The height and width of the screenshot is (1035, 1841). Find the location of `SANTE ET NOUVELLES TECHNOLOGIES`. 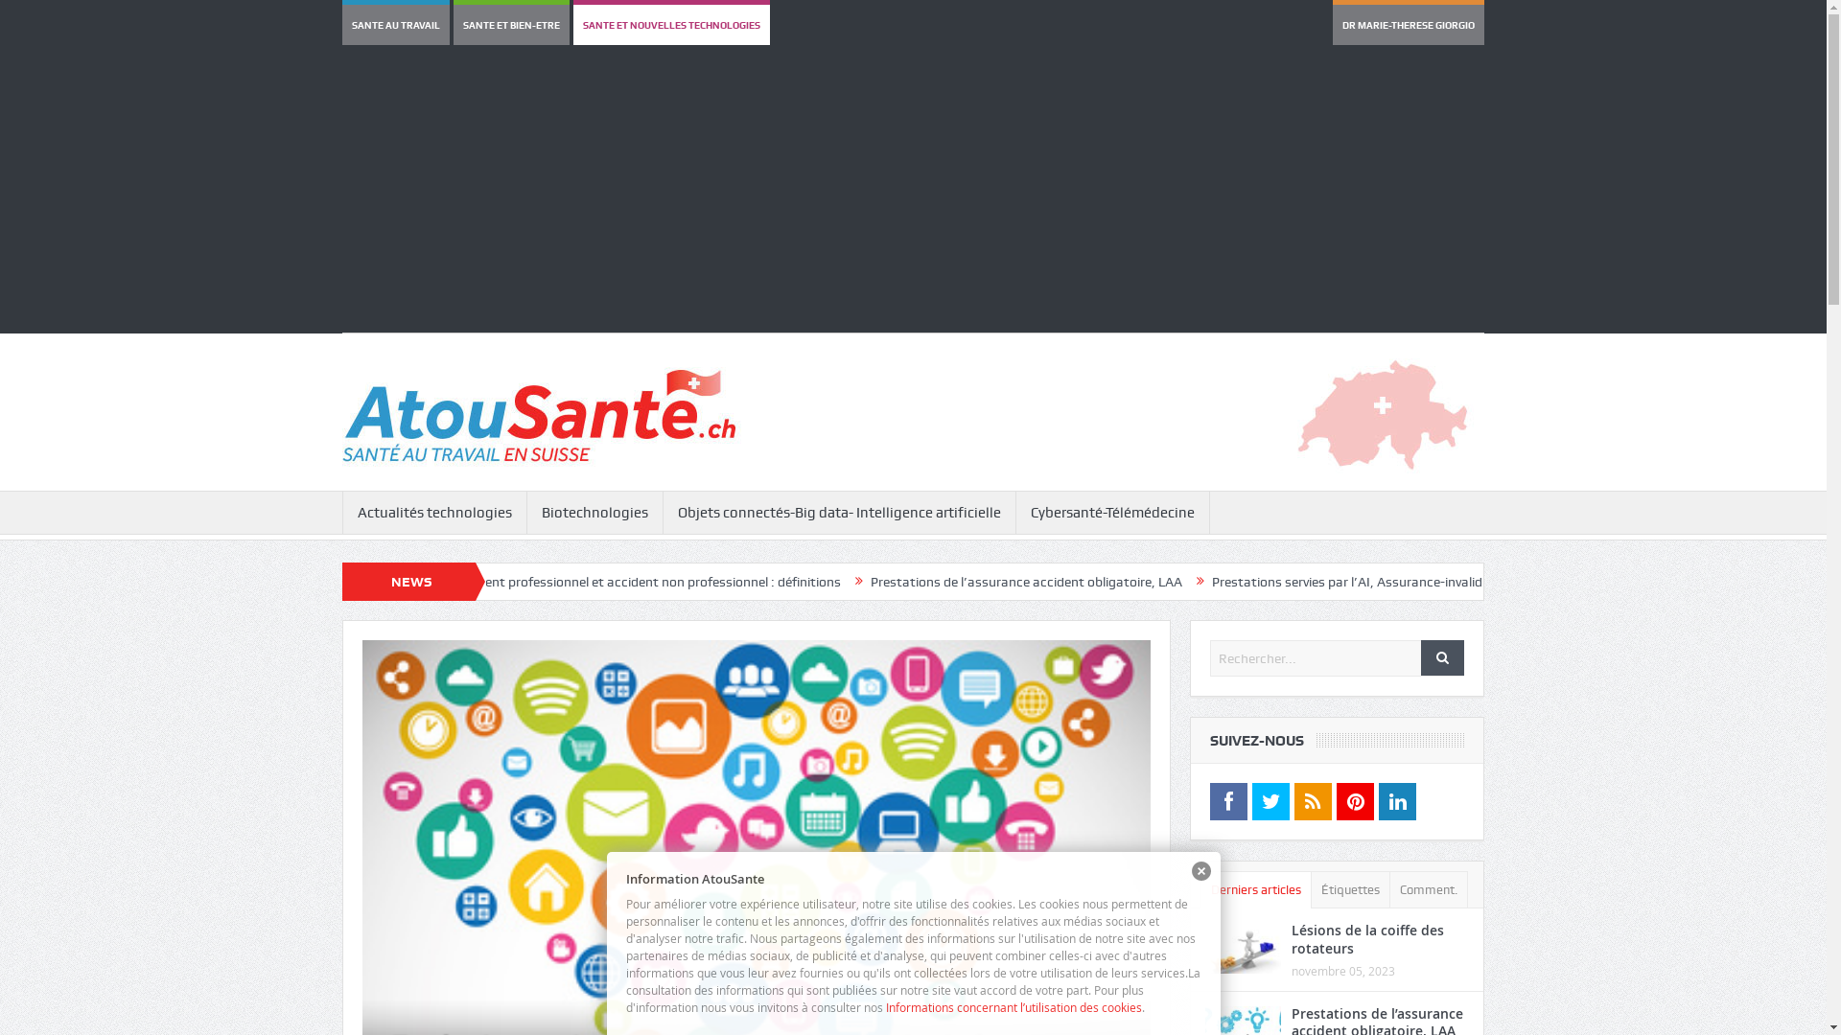

SANTE ET NOUVELLES TECHNOLOGIES is located at coordinates (671, 25).